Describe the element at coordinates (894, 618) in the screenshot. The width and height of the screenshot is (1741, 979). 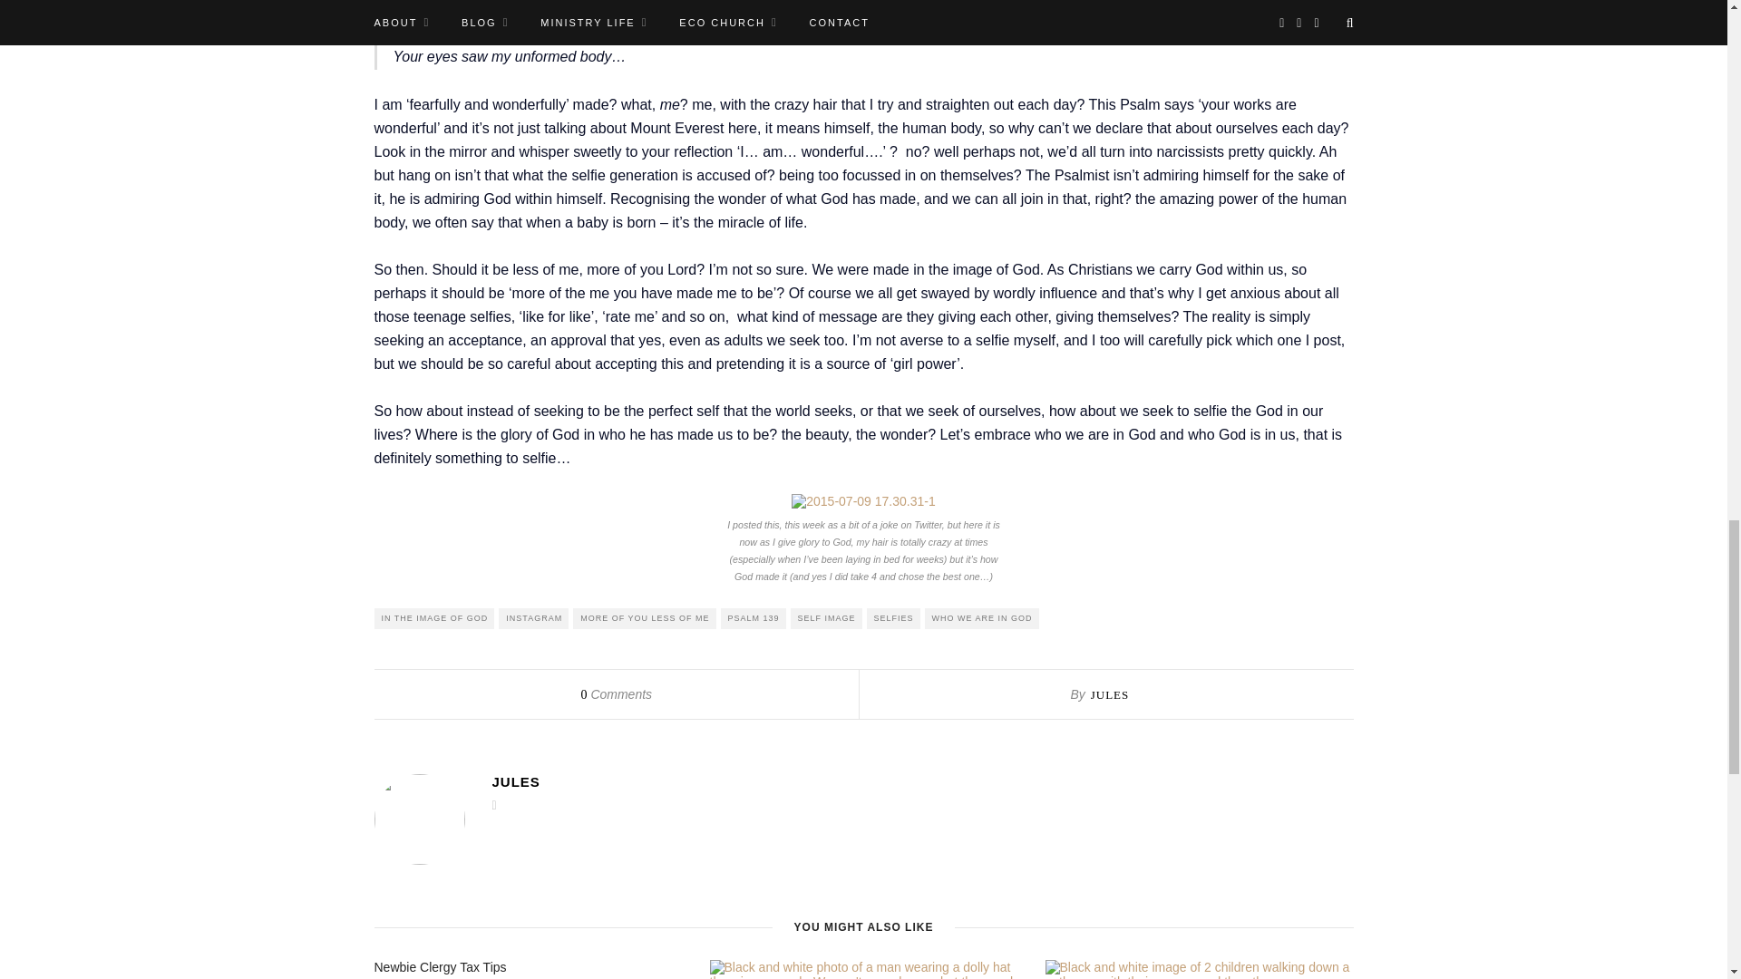
I see `SELFIES` at that location.